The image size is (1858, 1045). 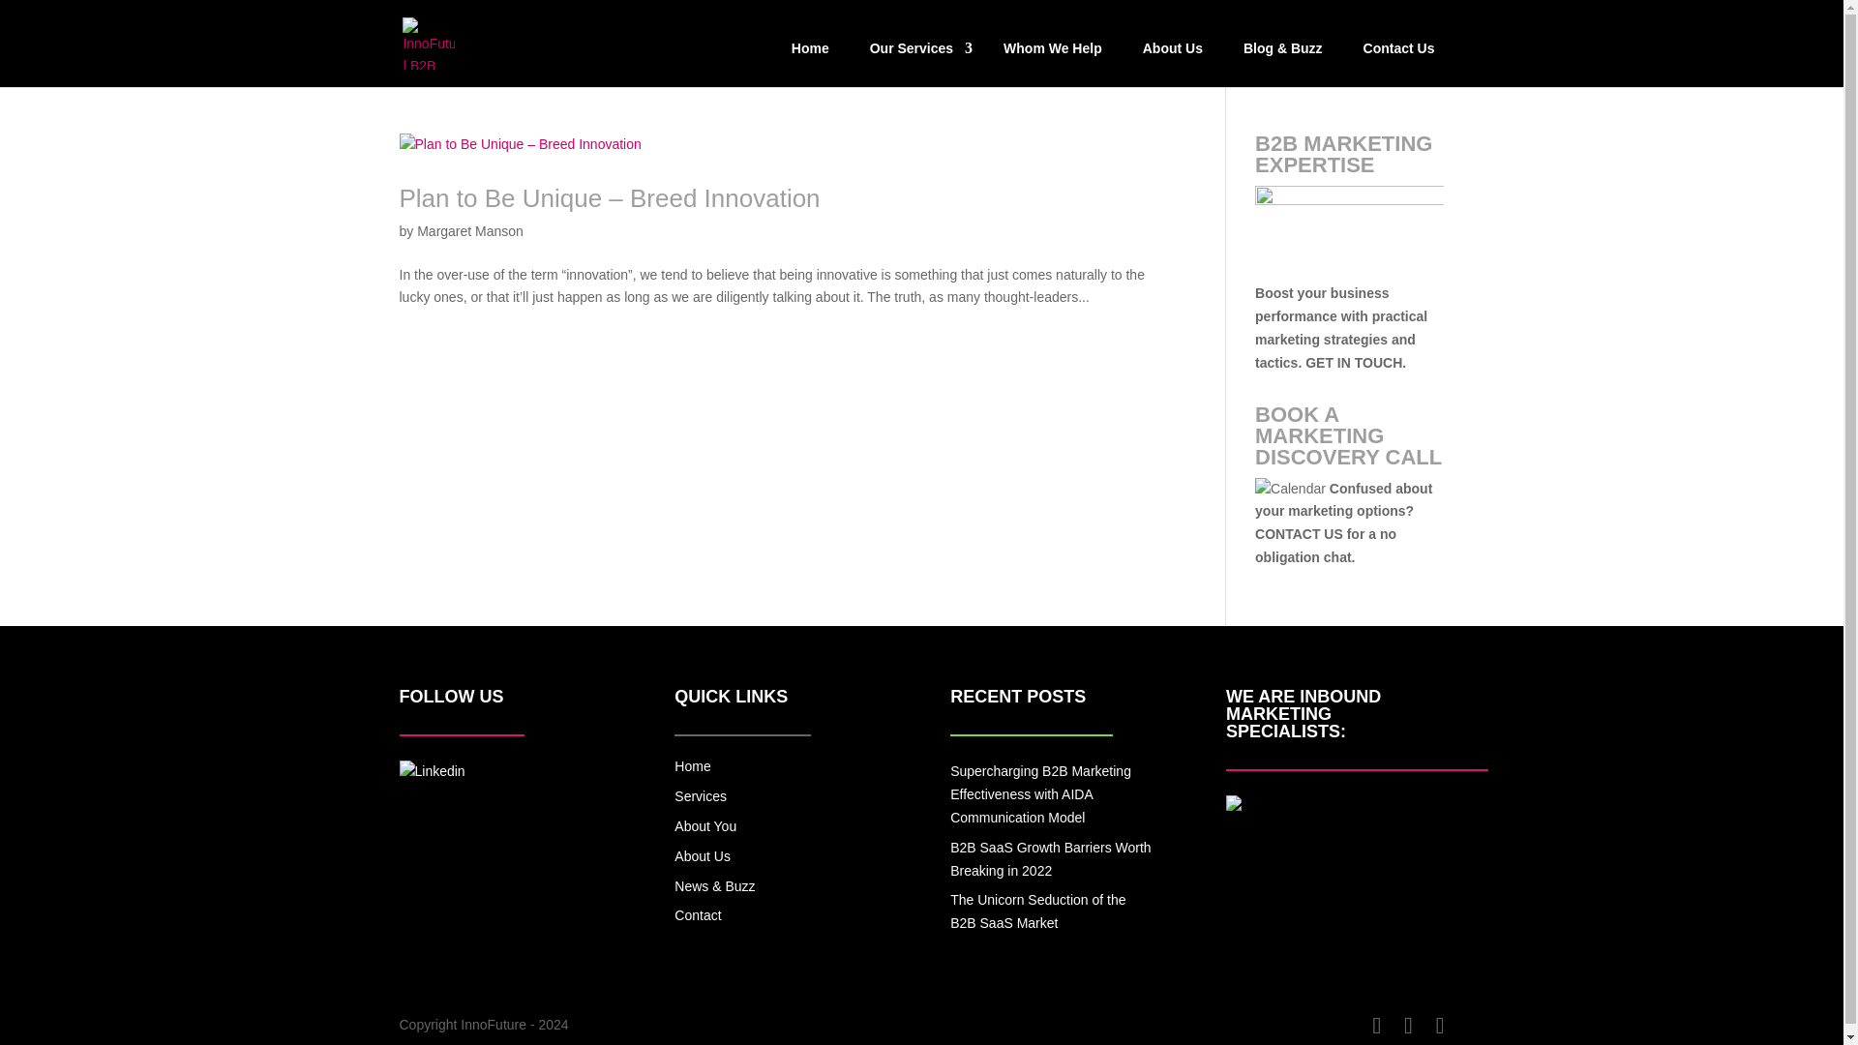 I want to click on About Us, so click(x=702, y=855).